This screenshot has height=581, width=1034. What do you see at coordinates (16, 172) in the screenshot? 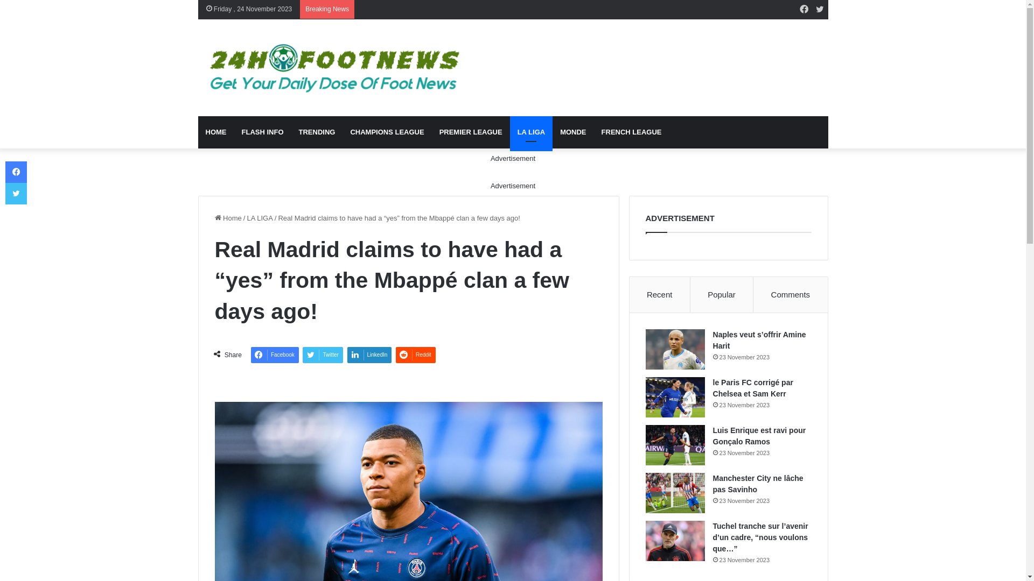
I see `Facebook` at bounding box center [16, 172].